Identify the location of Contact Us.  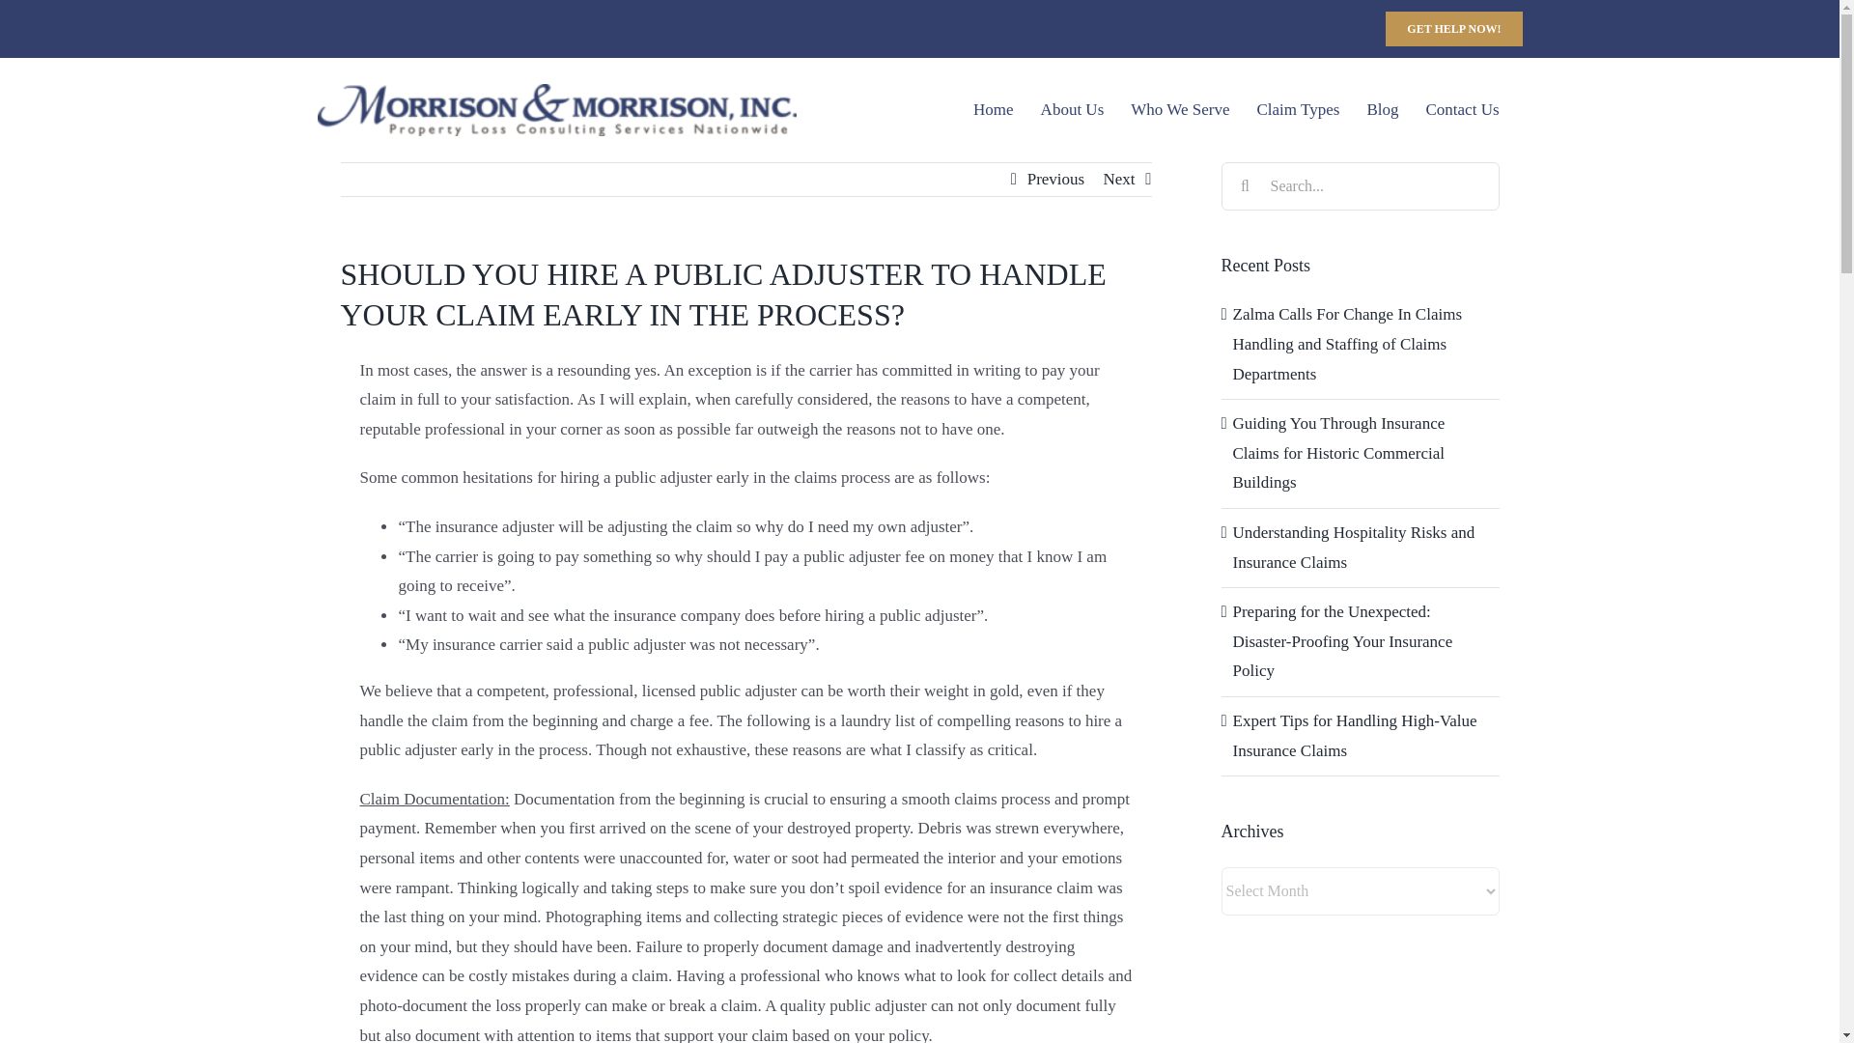
(1462, 109).